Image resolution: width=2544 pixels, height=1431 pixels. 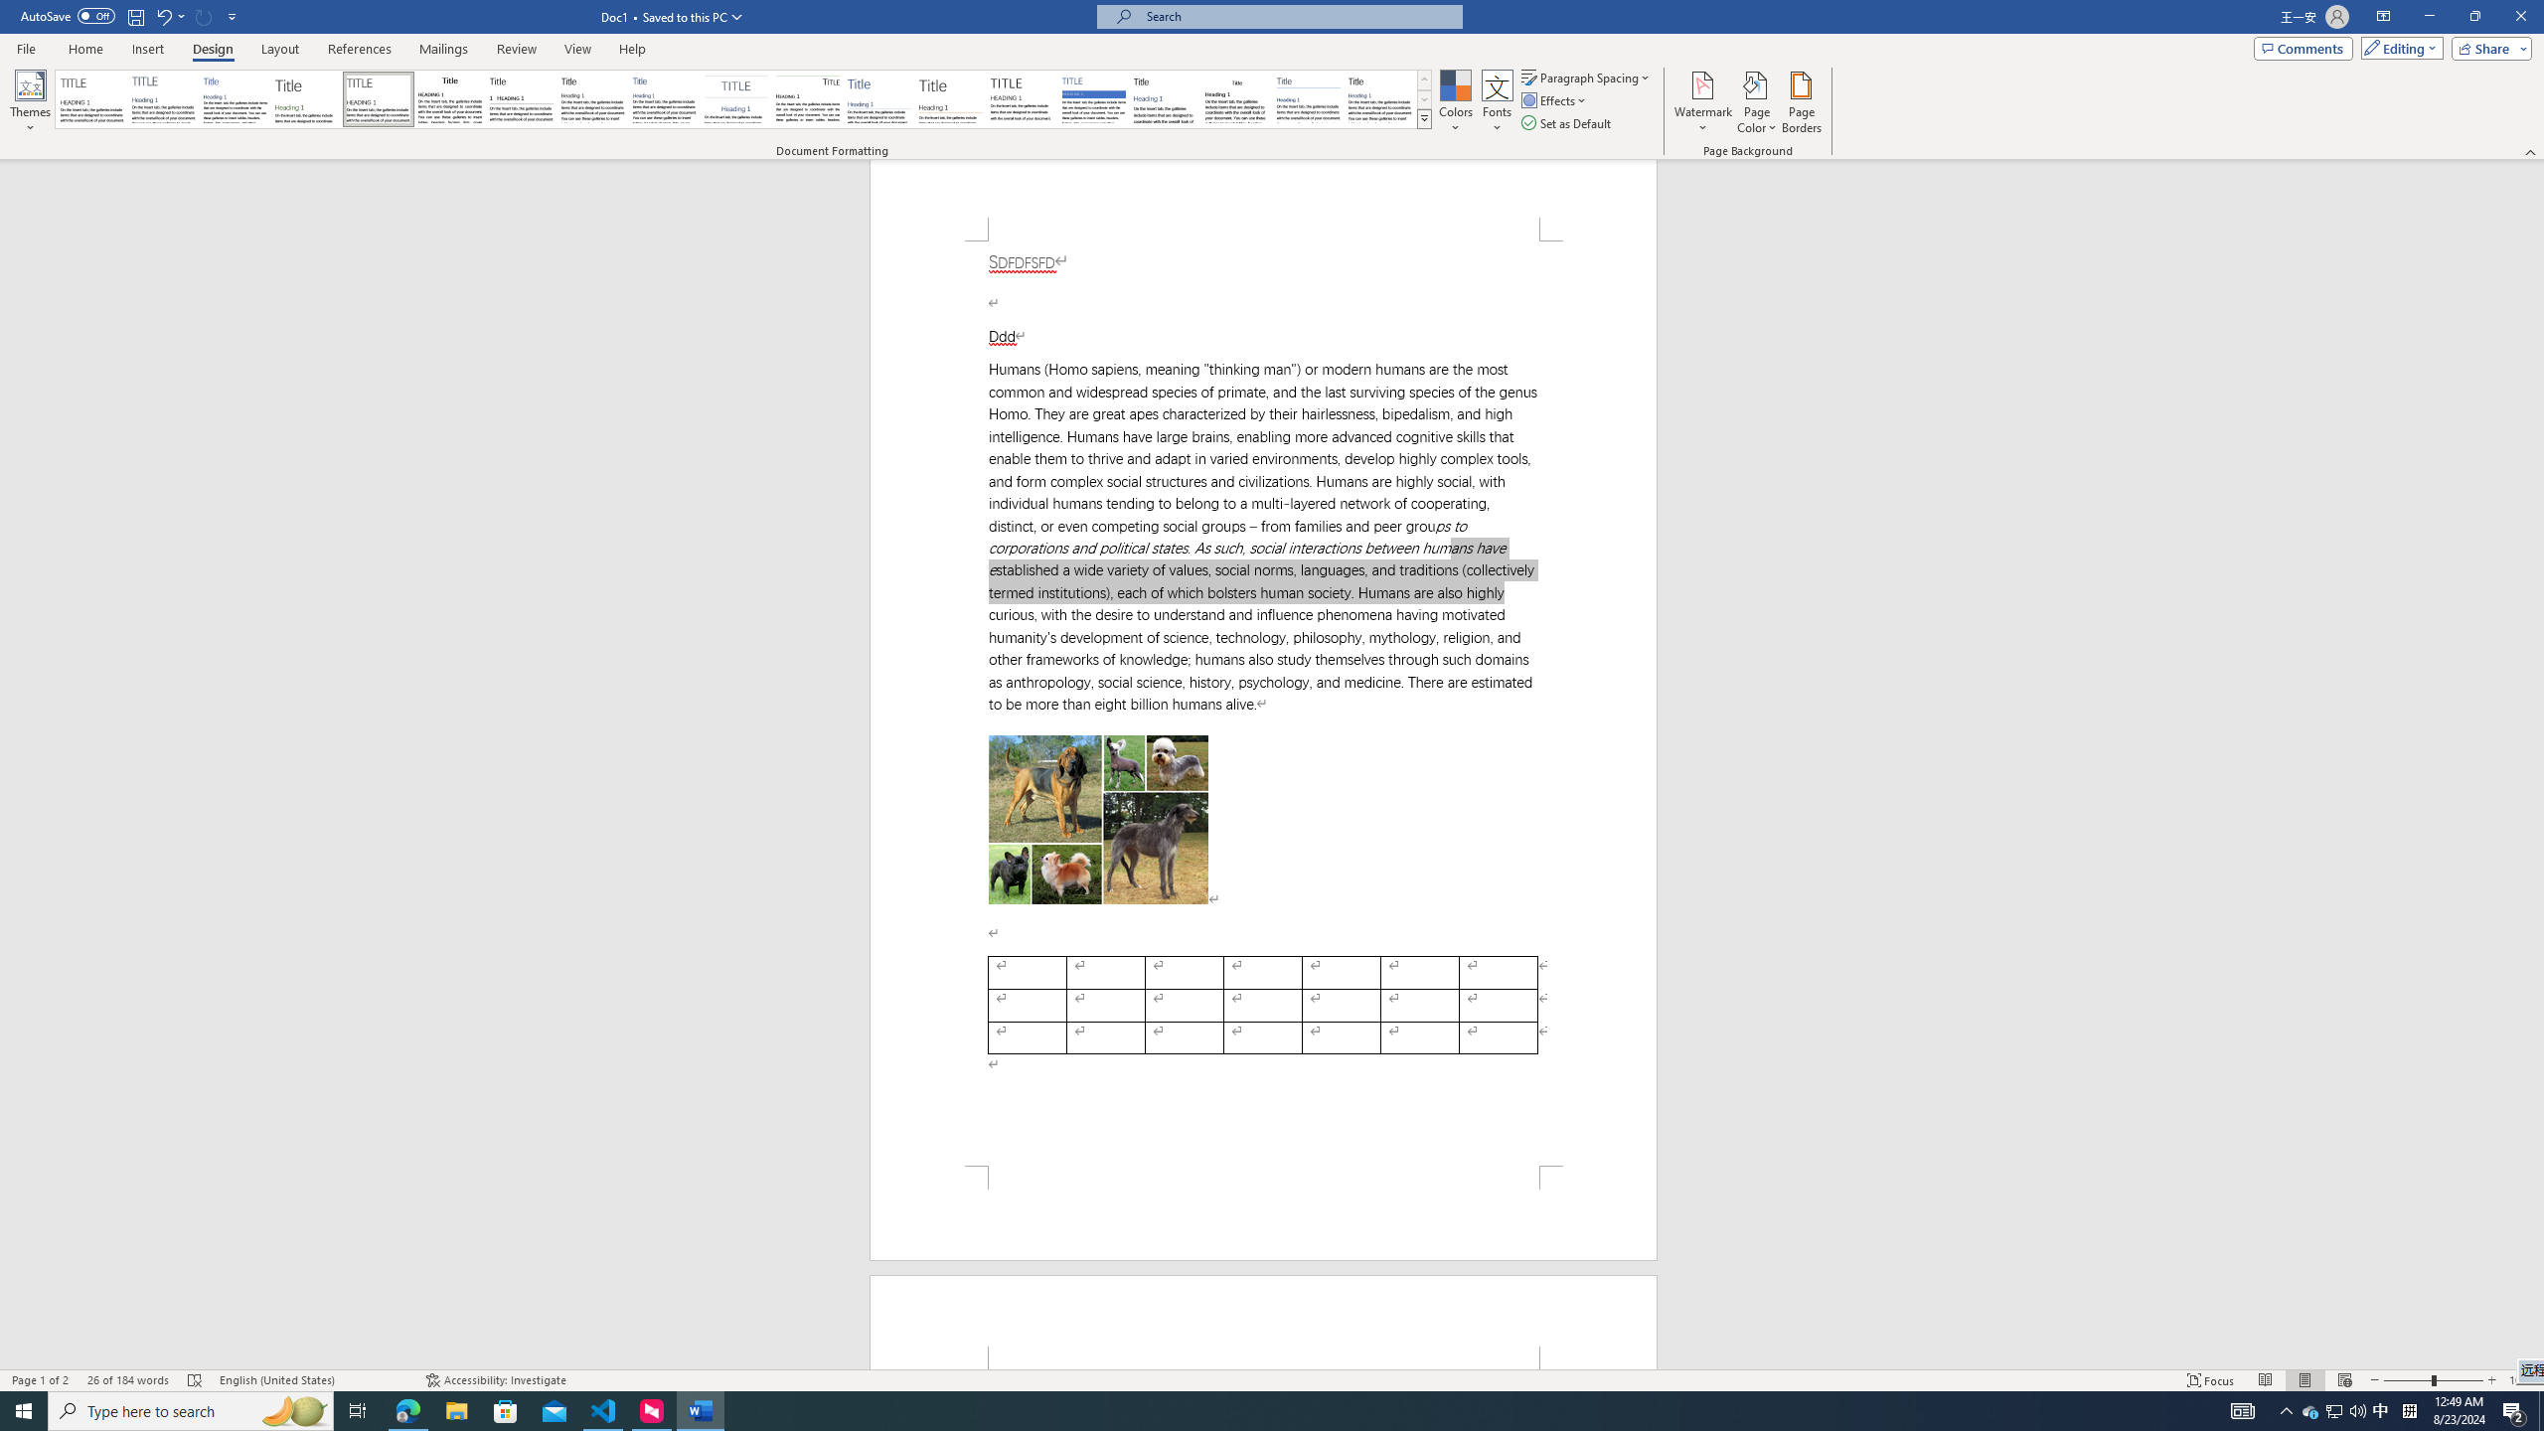 I want to click on AutomationID: QuickStylesSets, so click(x=743, y=99).